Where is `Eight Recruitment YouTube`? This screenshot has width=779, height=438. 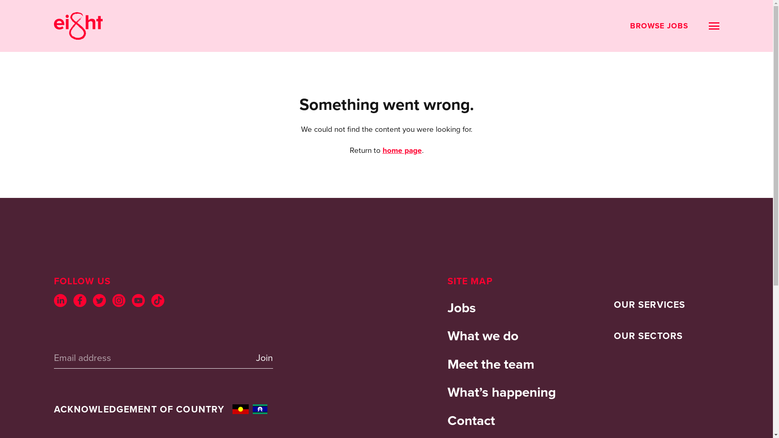 Eight Recruitment YouTube is located at coordinates (138, 301).